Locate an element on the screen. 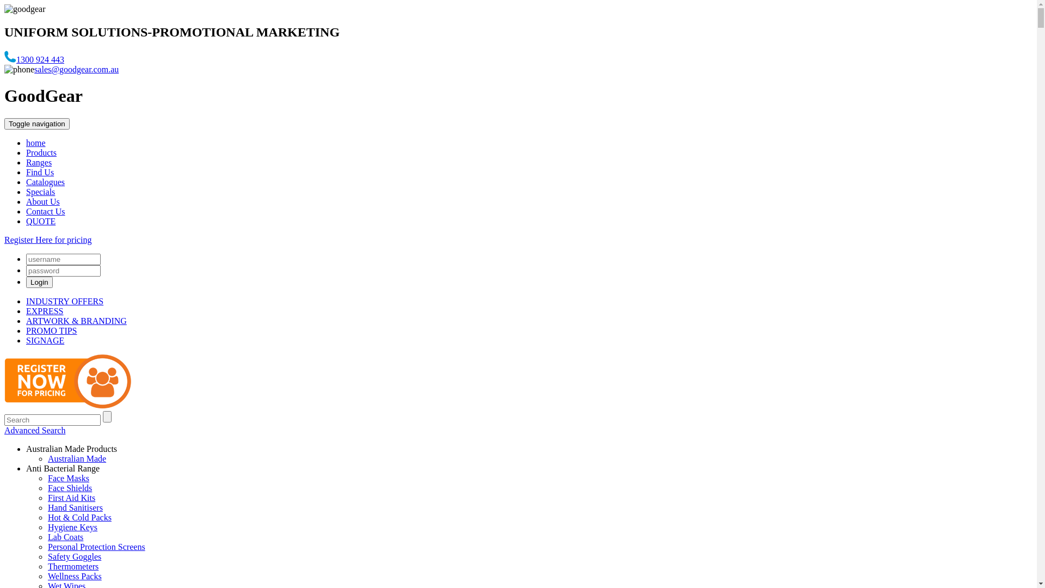 The height and width of the screenshot is (588, 1045). Catalogues is located at coordinates (46, 182).